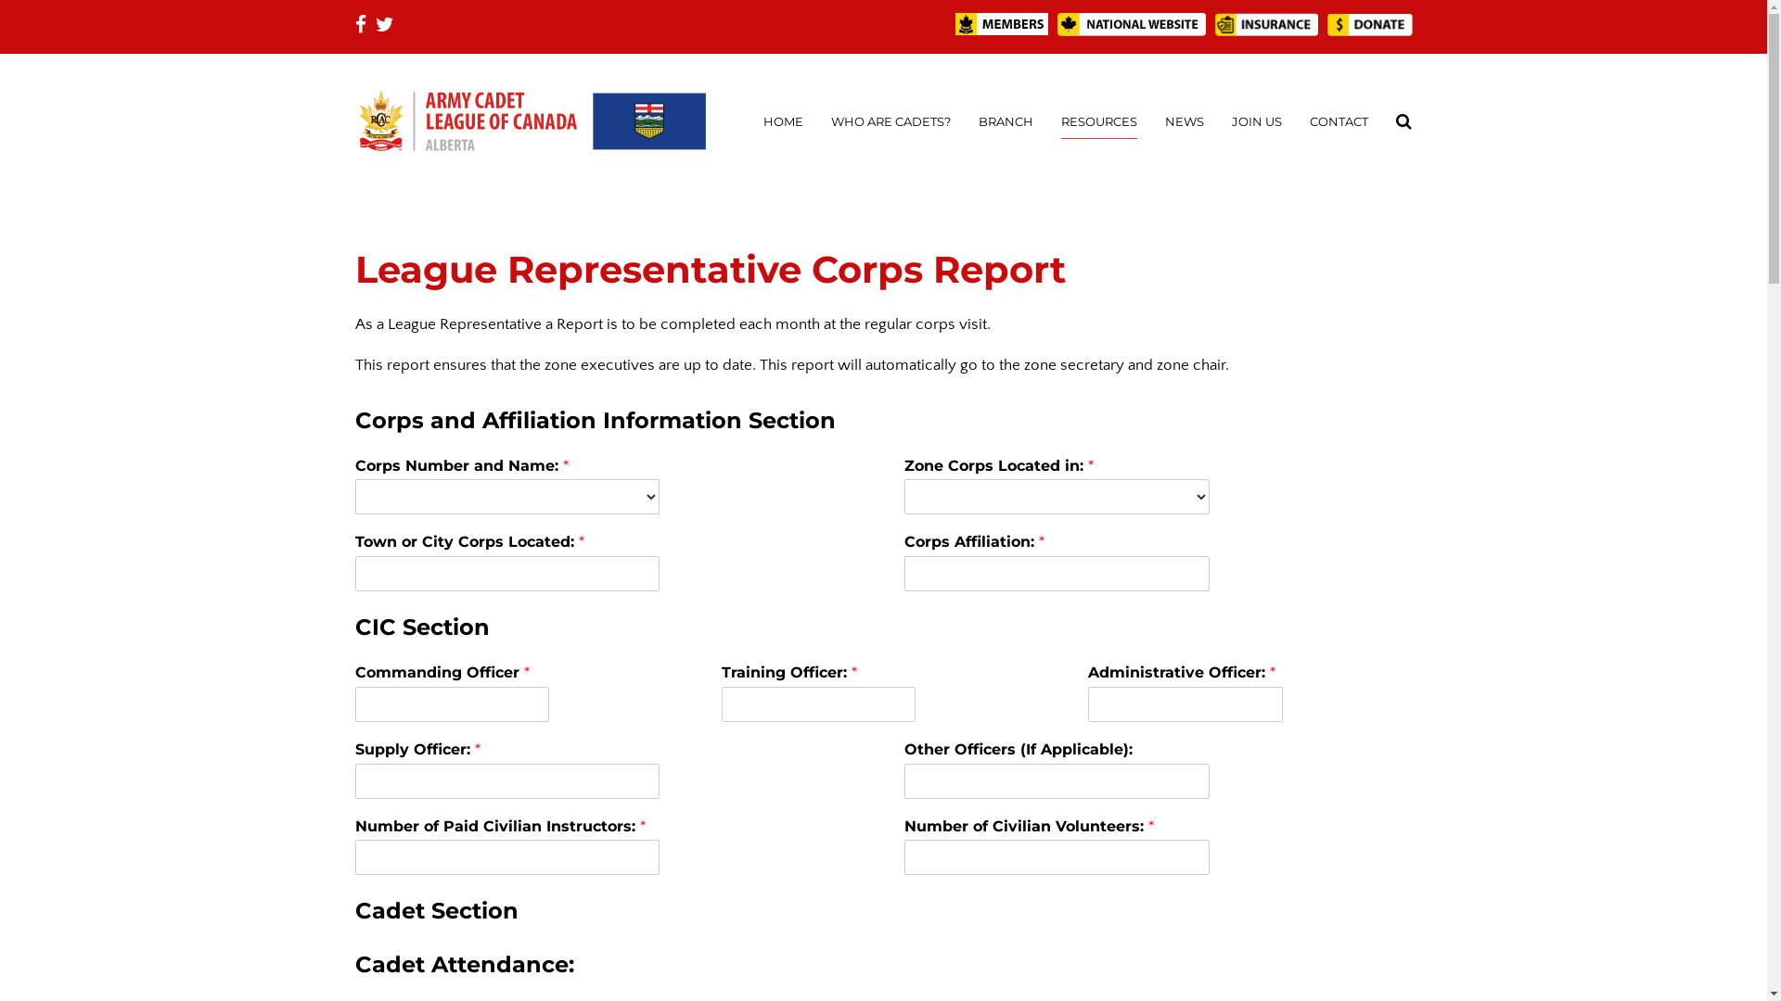 The height and width of the screenshot is (1001, 1781). I want to click on HOME, so click(783, 121).